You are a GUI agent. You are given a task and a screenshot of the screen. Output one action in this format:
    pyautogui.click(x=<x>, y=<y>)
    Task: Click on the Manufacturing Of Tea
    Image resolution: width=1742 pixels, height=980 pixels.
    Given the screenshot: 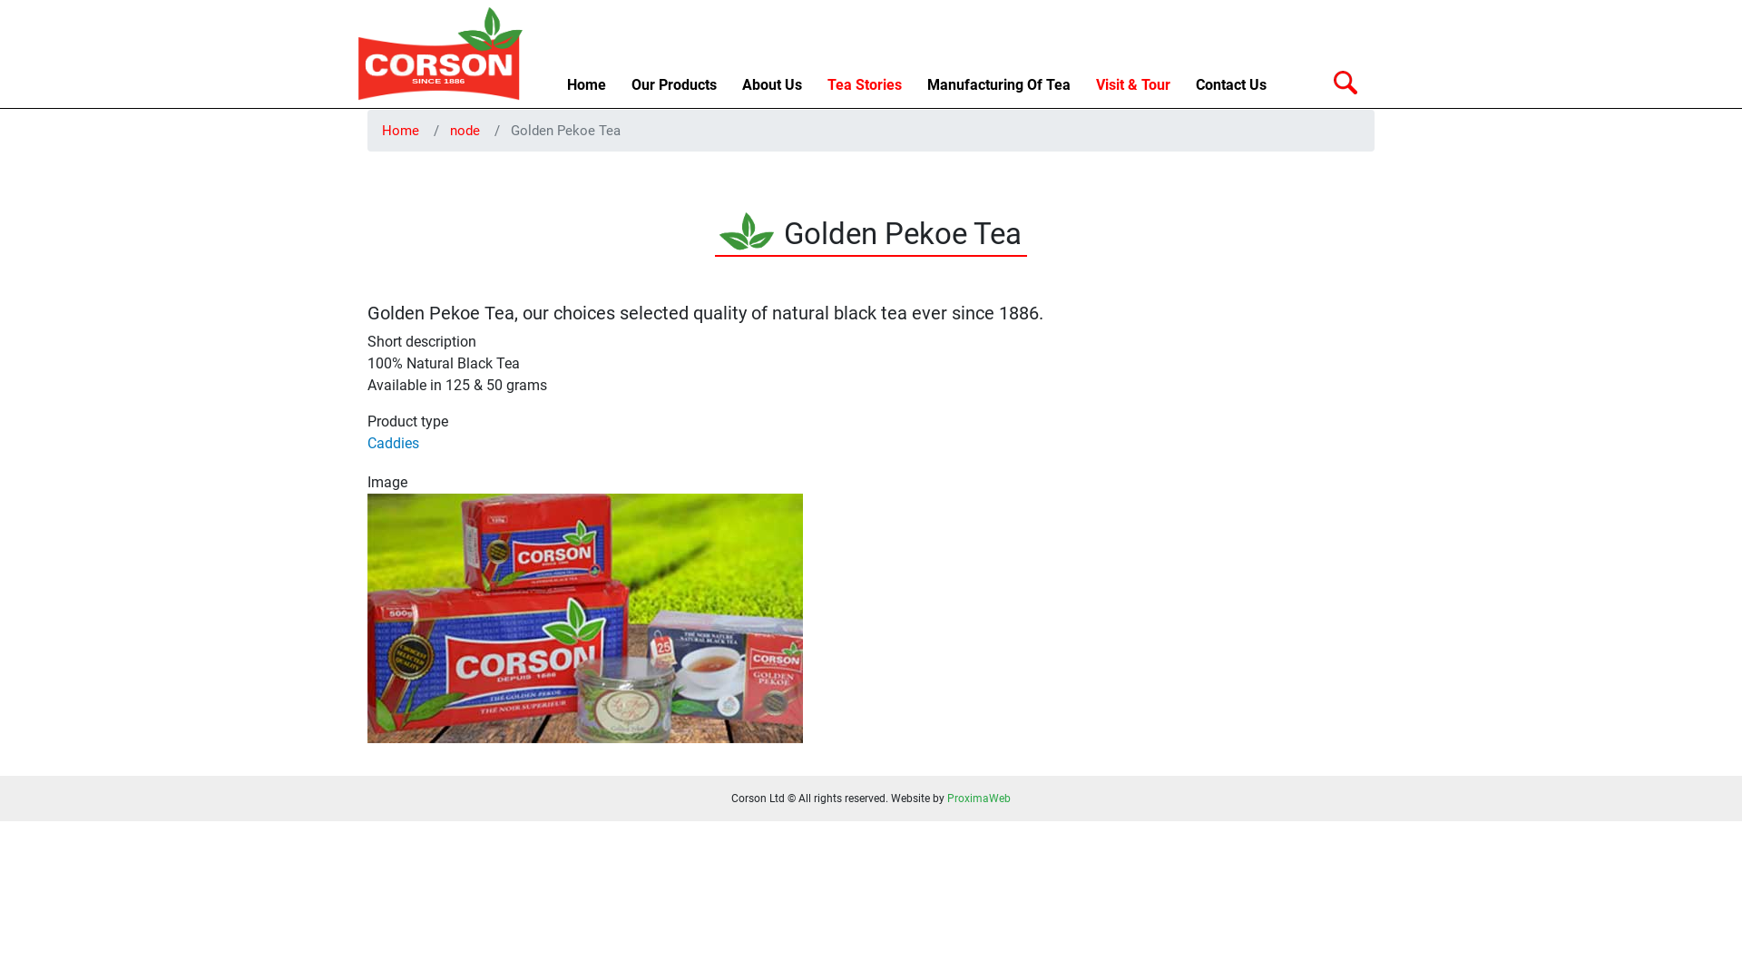 What is the action you would take?
    pyautogui.click(x=999, y=85)
    